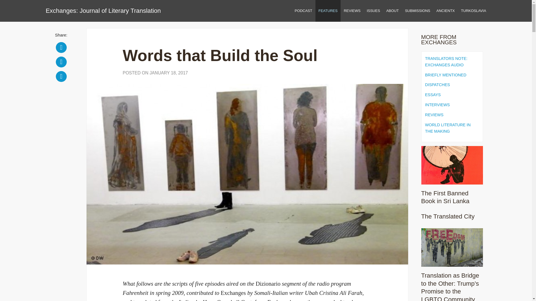  Describe the element at coordinates (452, 115) in the screenshot. I see `REVIEWS` at that location.